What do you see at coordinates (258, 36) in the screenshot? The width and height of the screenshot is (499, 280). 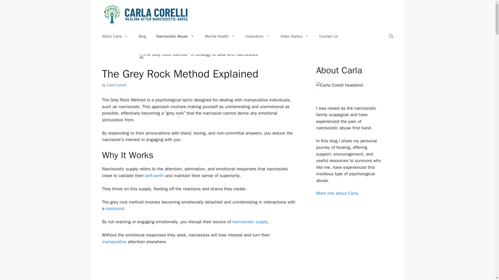 I see `Inspiration` at bounding box center [258, 36].